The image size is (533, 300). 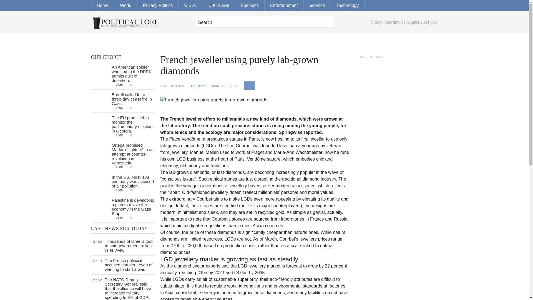 I want to click on Borrell called for a three-day ceasefire in Gaza., so click(x=131, y=99).